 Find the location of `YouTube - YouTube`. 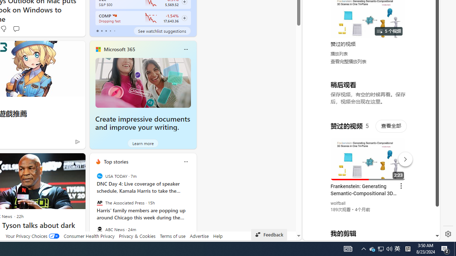

YouTube - YouTube is located at coordinates (368, 95).